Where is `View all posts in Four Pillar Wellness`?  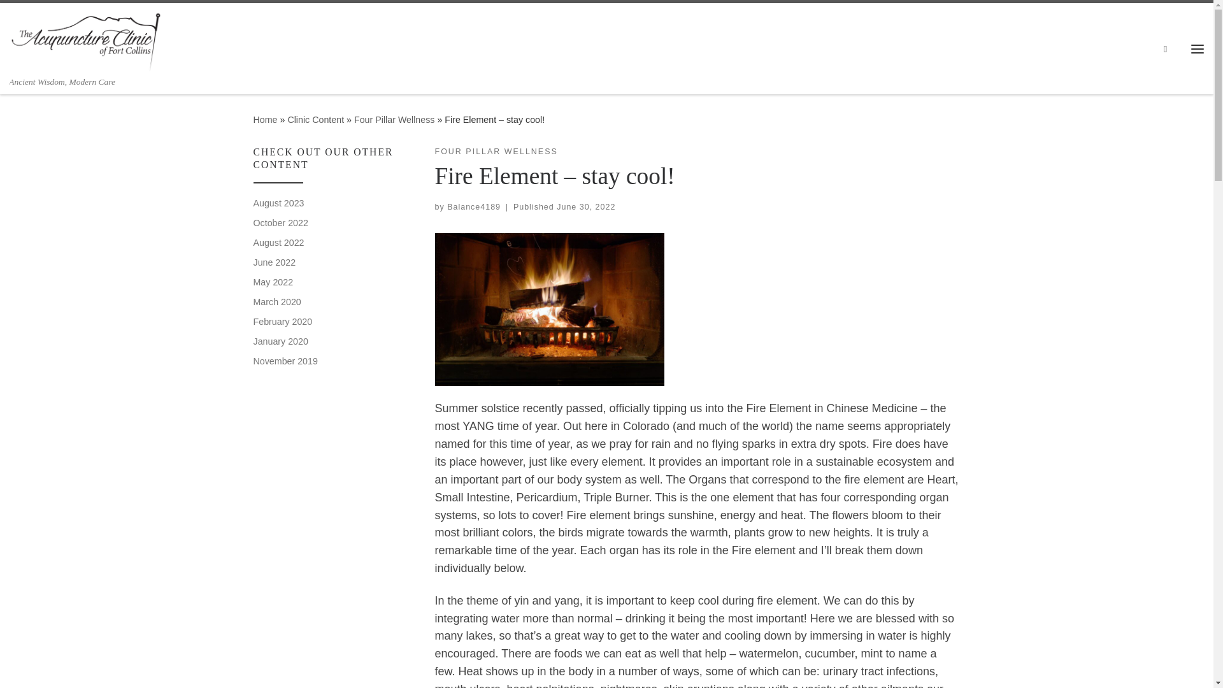
View all posts in Four Pillar Wellness is located at coordinates (496, 152).